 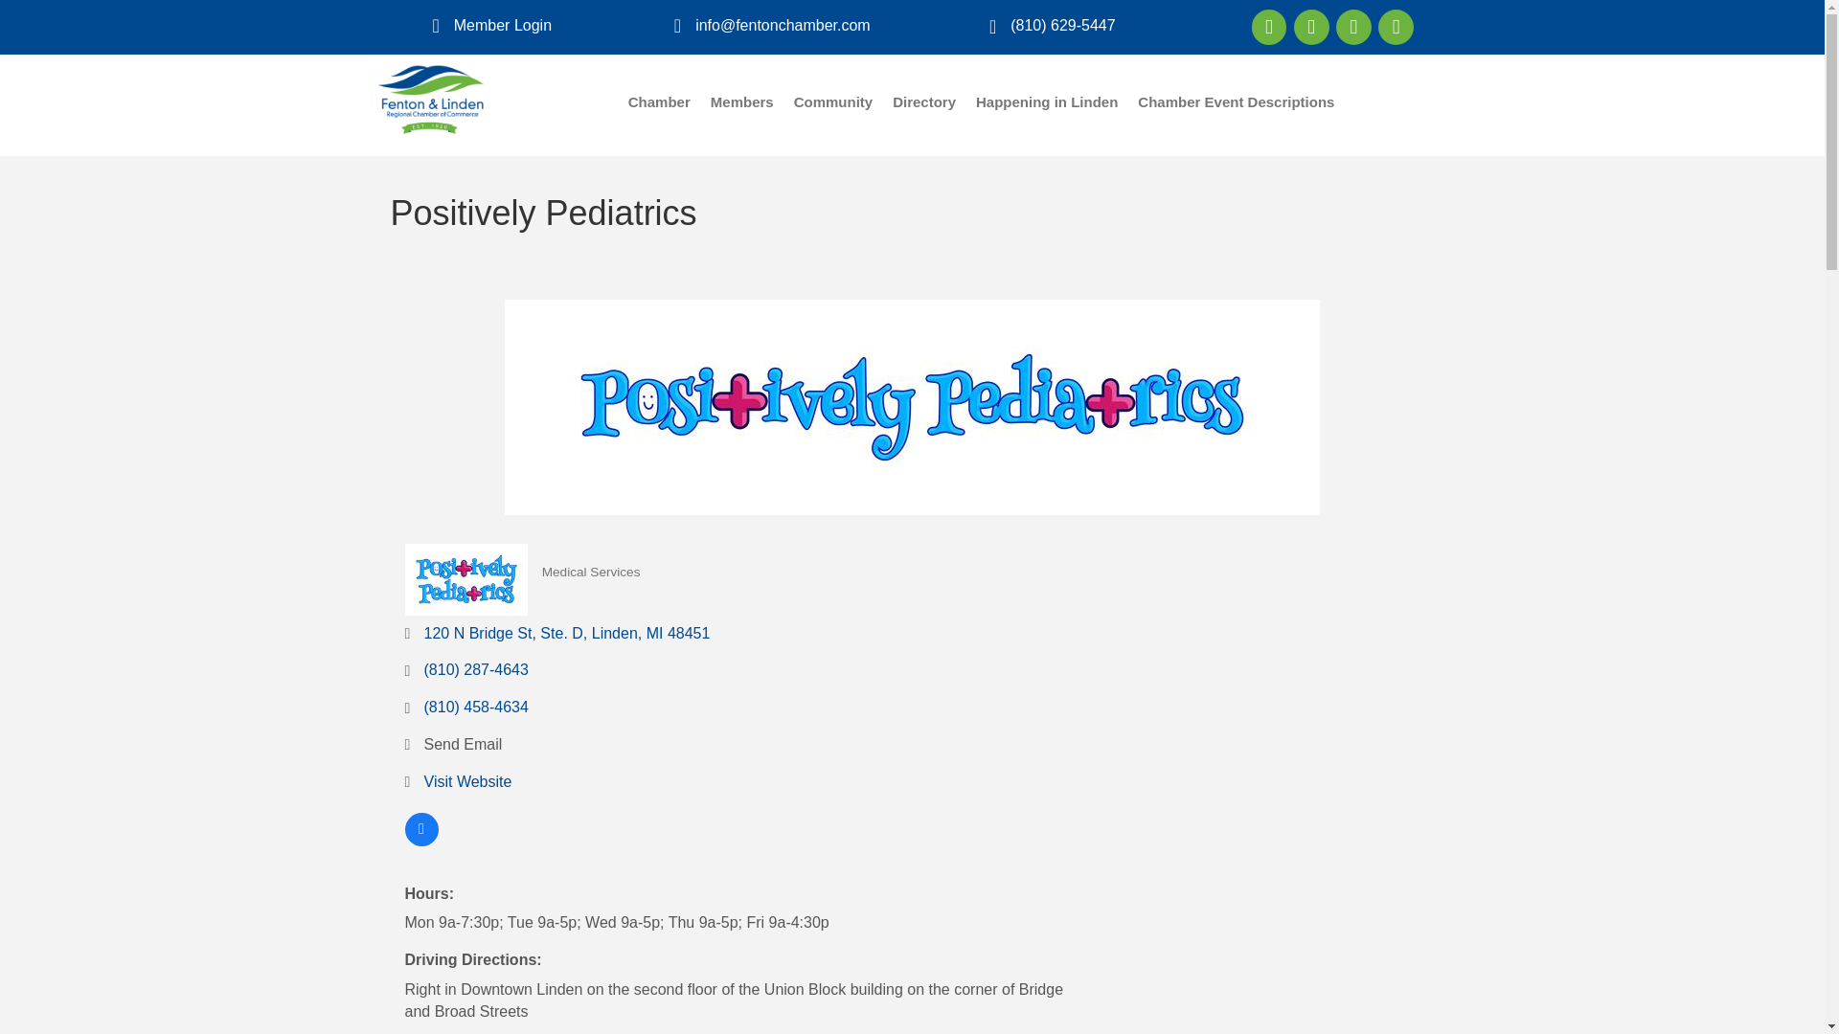 I want to click on Positively Pediatrics, so click(x=912, y=407).